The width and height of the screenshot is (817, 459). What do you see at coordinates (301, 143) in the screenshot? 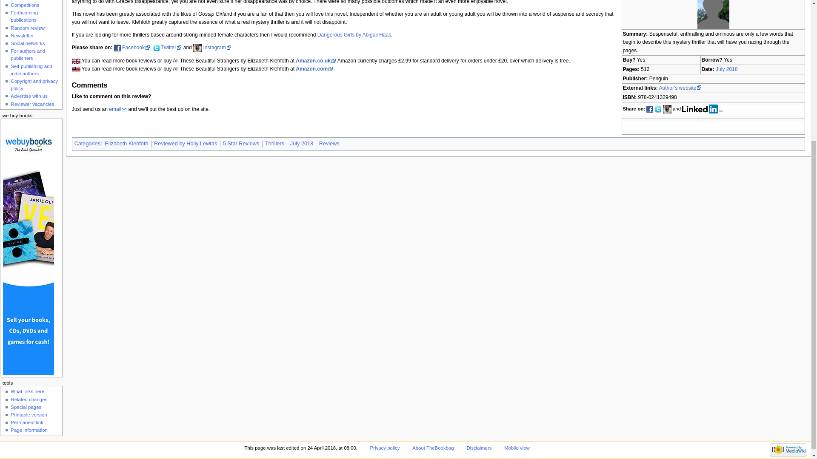
I see `Category:July 2018` at bounding box center [301, 143].